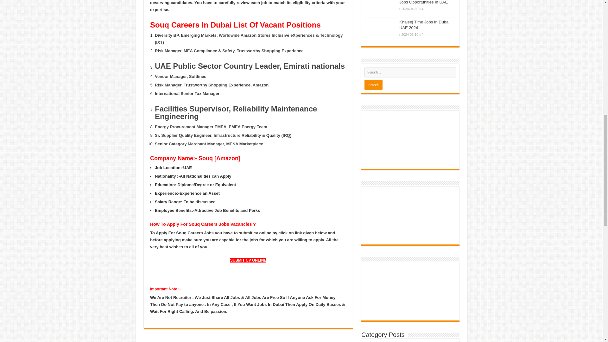 The width and height of the screenshot is (608, 342). Describe the element at coordinates (187, 94) in the screenshot. I see `International Senior Tax Manager` at that location.